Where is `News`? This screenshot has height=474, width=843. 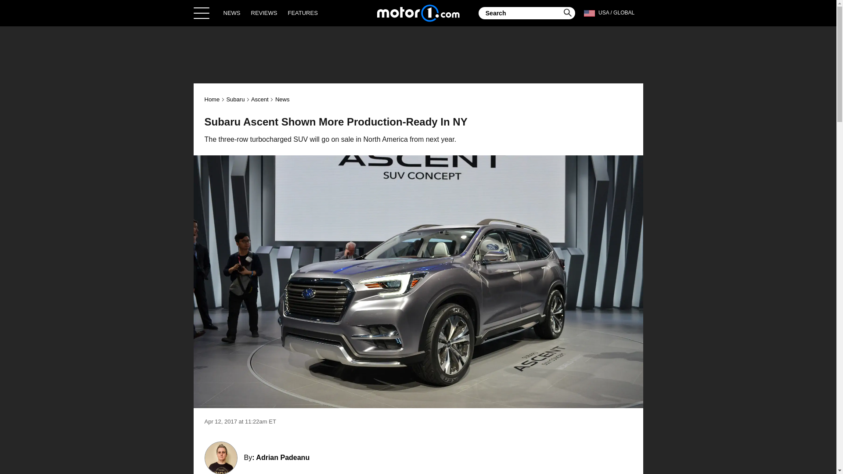 News is located at coordinates (283, 99).